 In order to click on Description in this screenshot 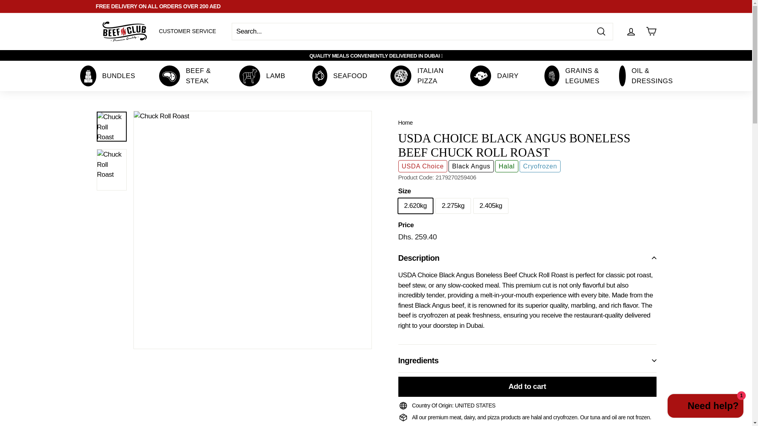, I will do `click(527, 258)`.